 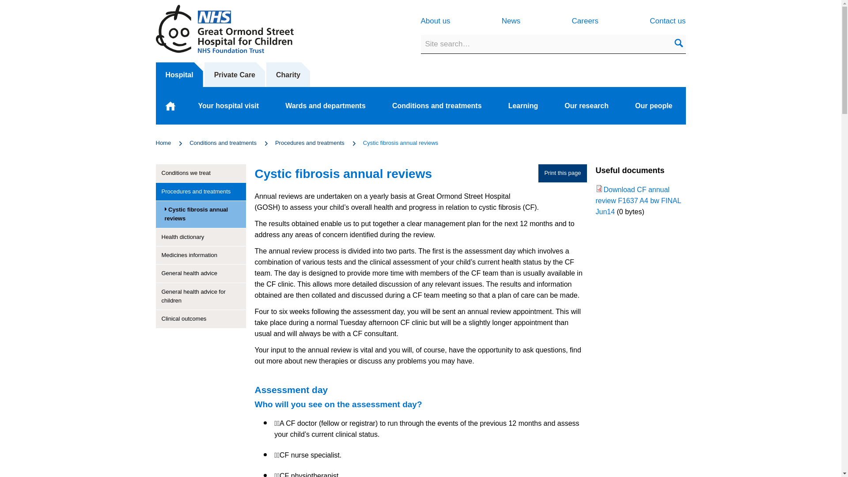 I want to click on Search, so click(x=678, y=44).